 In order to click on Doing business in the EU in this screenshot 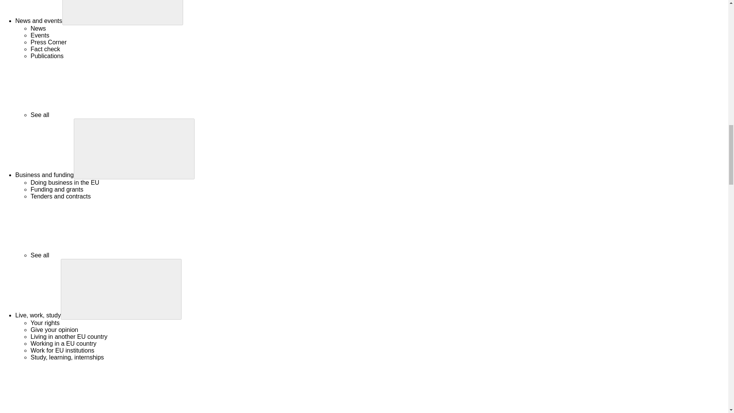, I will do `click(65, 182)`.